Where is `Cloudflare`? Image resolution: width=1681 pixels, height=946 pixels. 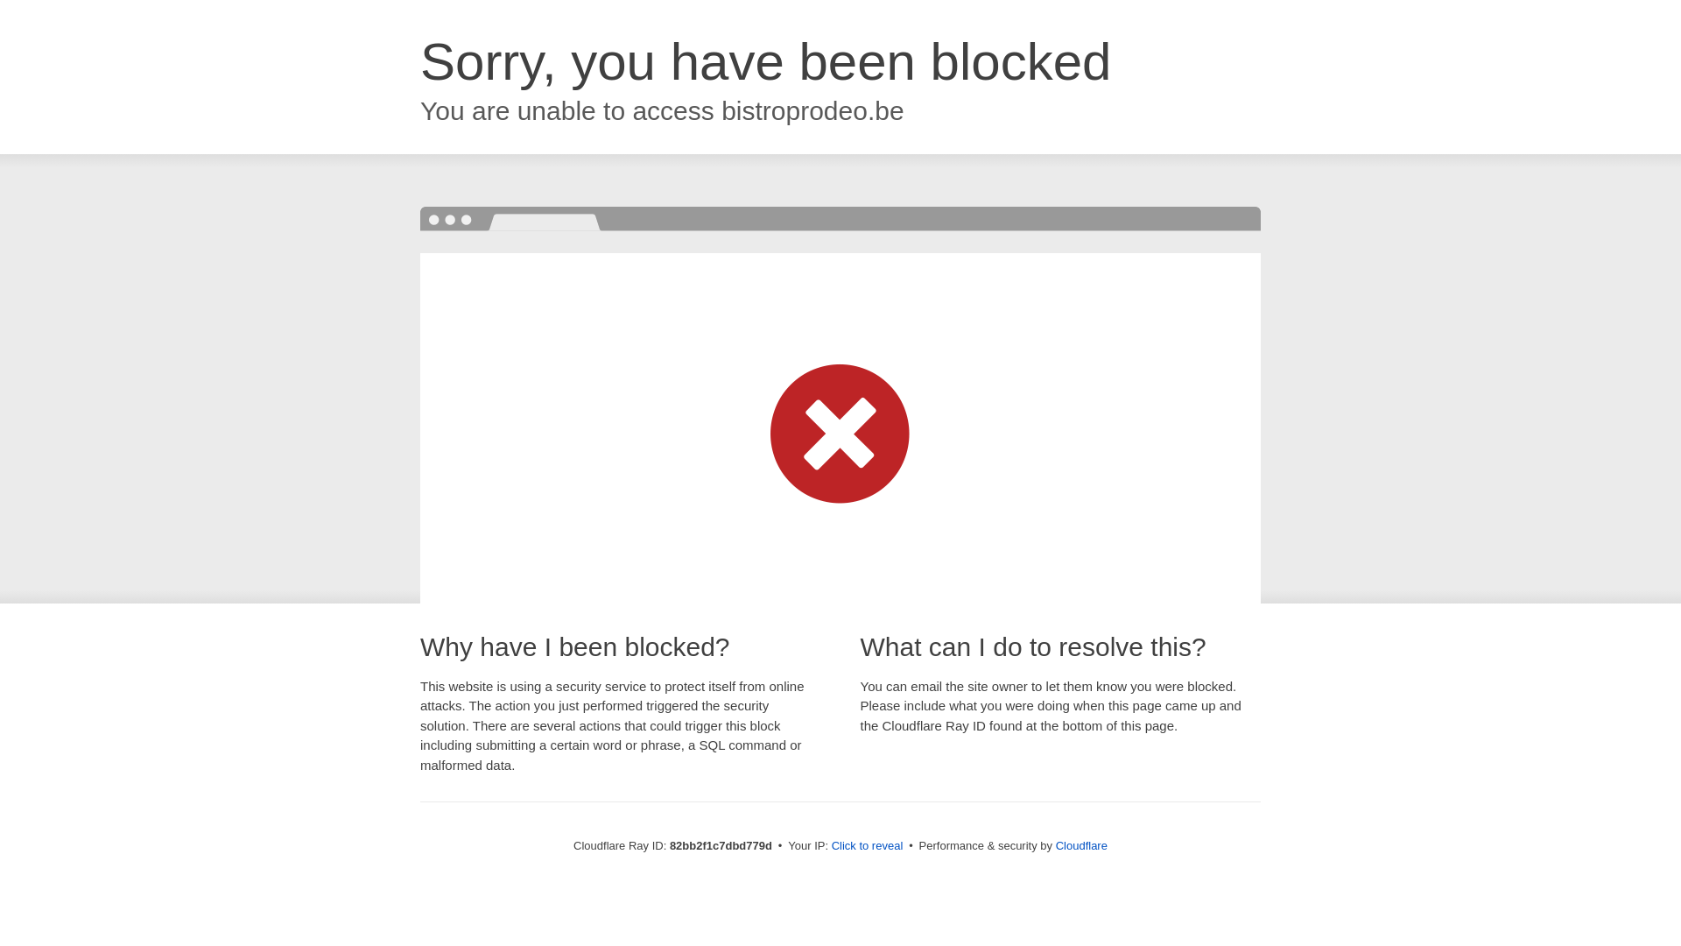 Cloudflare is located at coordinates (1082, 846).